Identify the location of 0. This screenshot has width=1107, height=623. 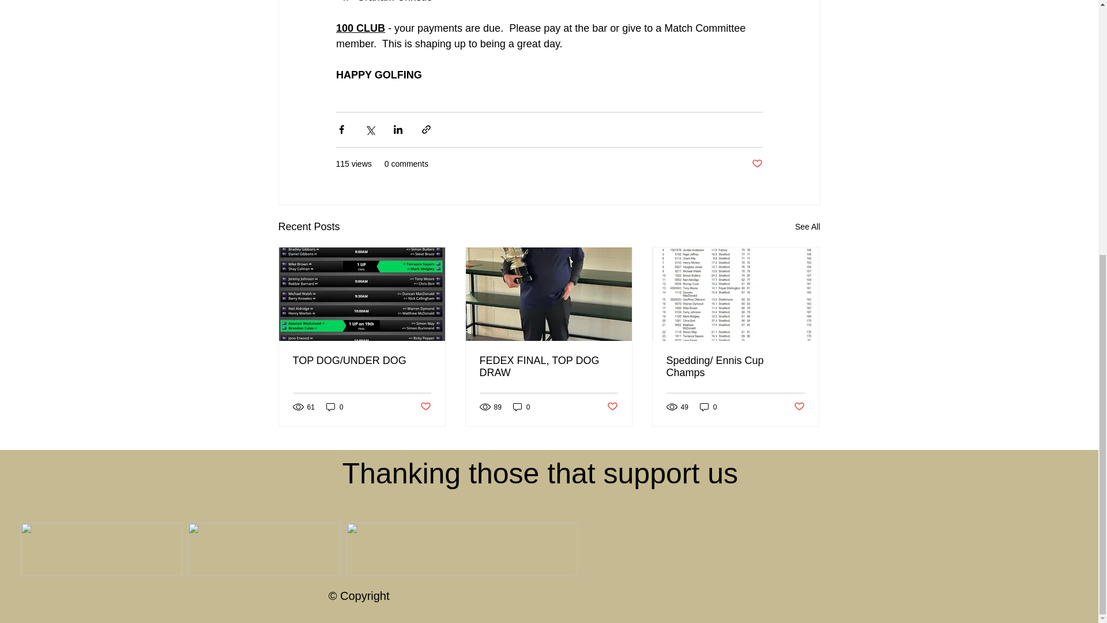
(334, 406).